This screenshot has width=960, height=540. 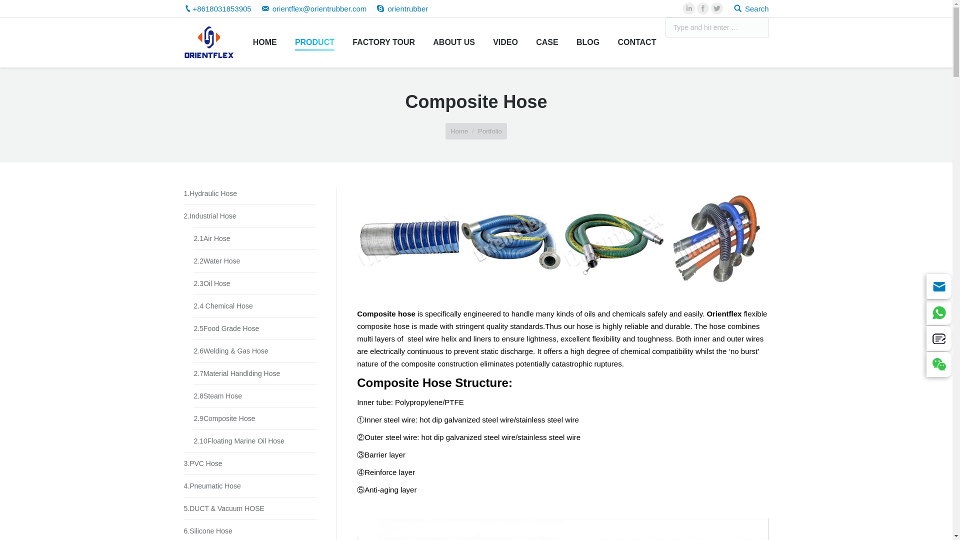 I want to click on Go!, so click(x=781, y=27).